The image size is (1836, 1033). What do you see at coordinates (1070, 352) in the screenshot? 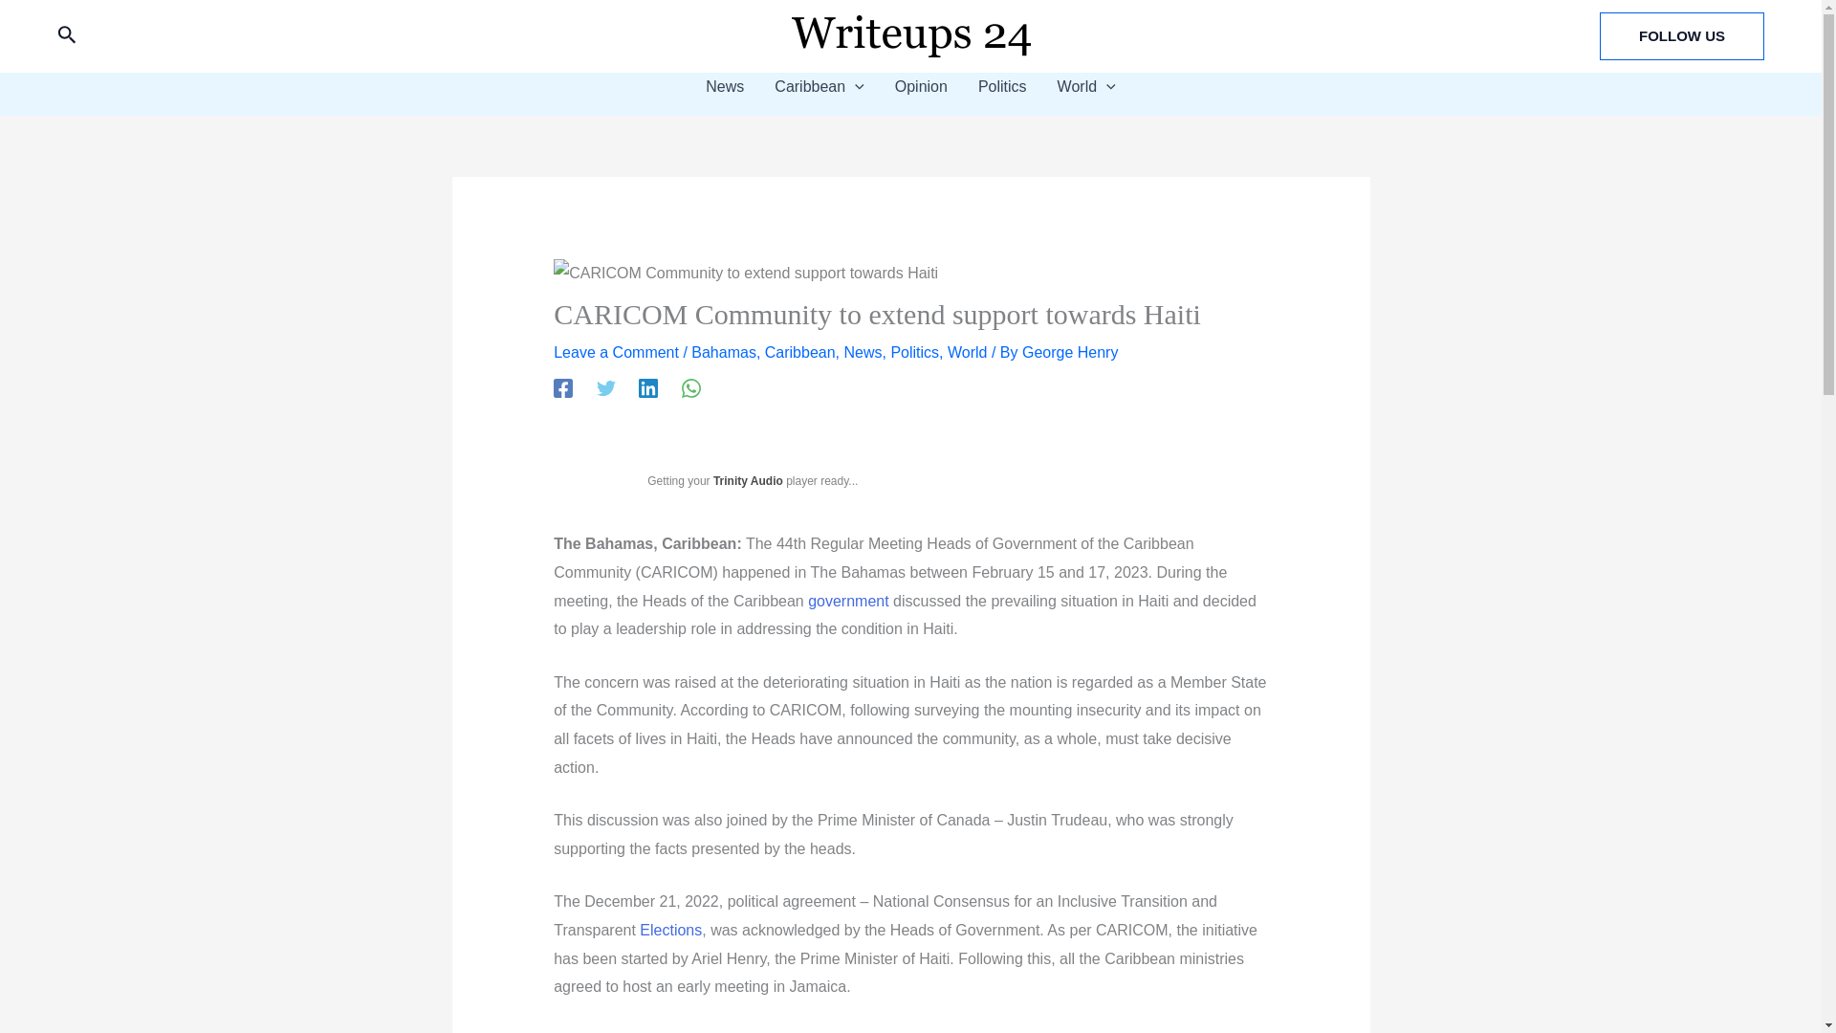
I see `George Henry` at bounding box center [1070, 352].